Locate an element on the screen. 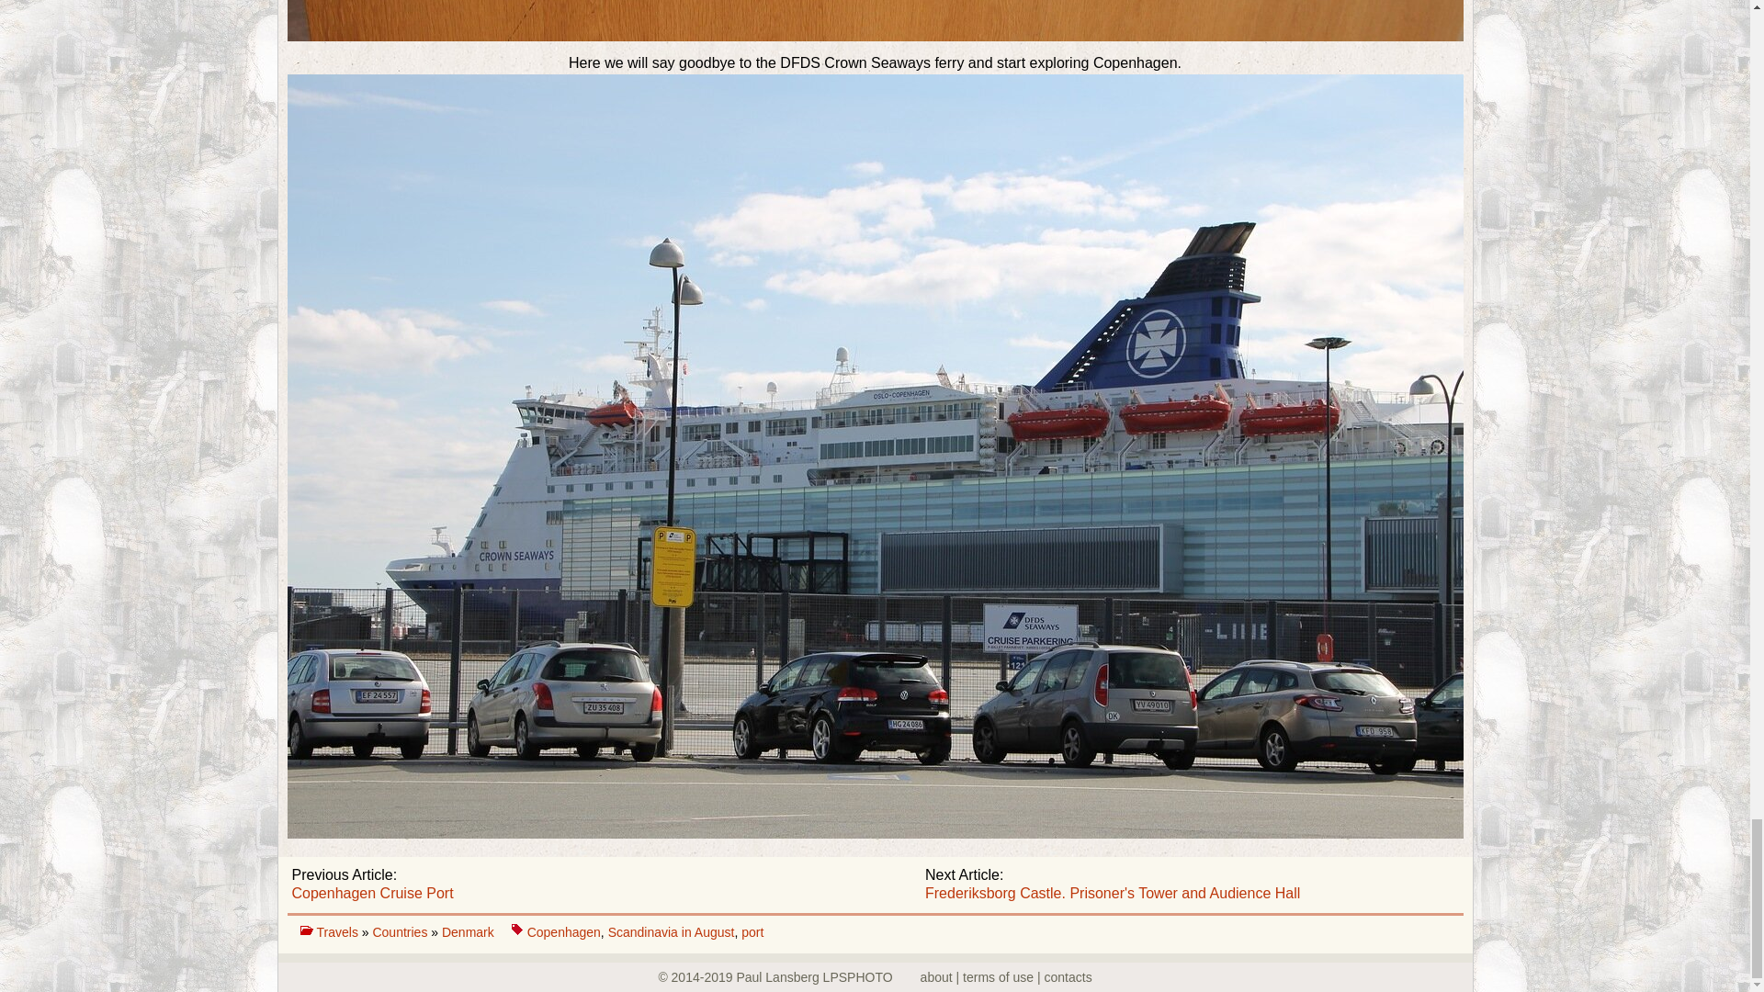 The height and width of the screenshot is (992, 1764).  port of Copenhagen, port Copenhagen, DFDS terminal is located at coordinates (874, 20).